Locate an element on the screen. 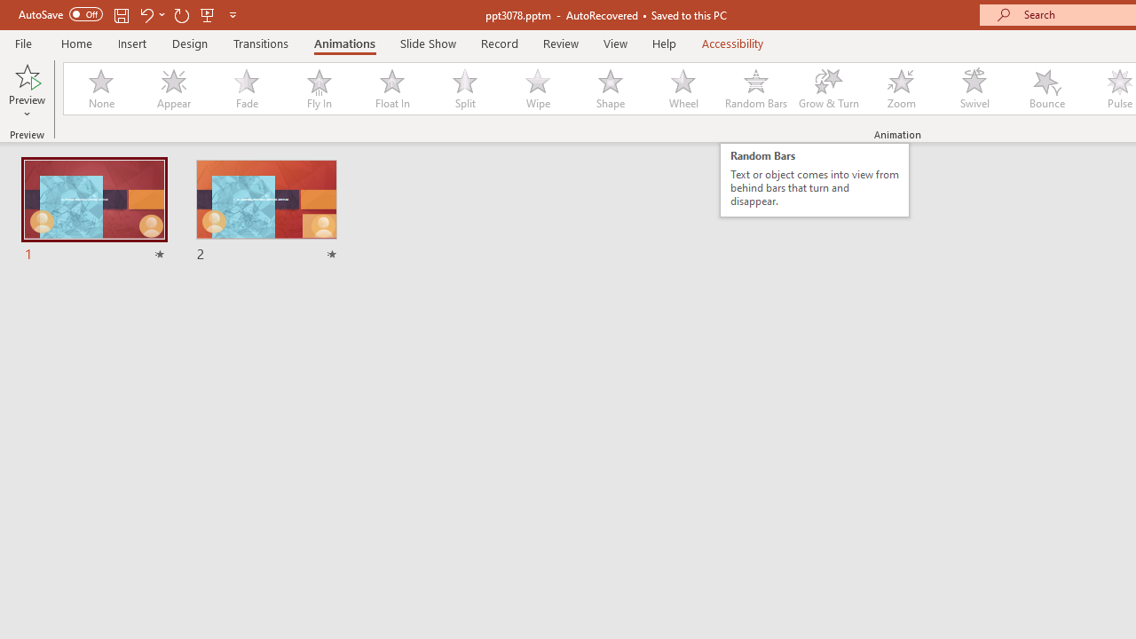 This screenshot has width=1136, height=639. Float In is located at coordinates (391, 89).